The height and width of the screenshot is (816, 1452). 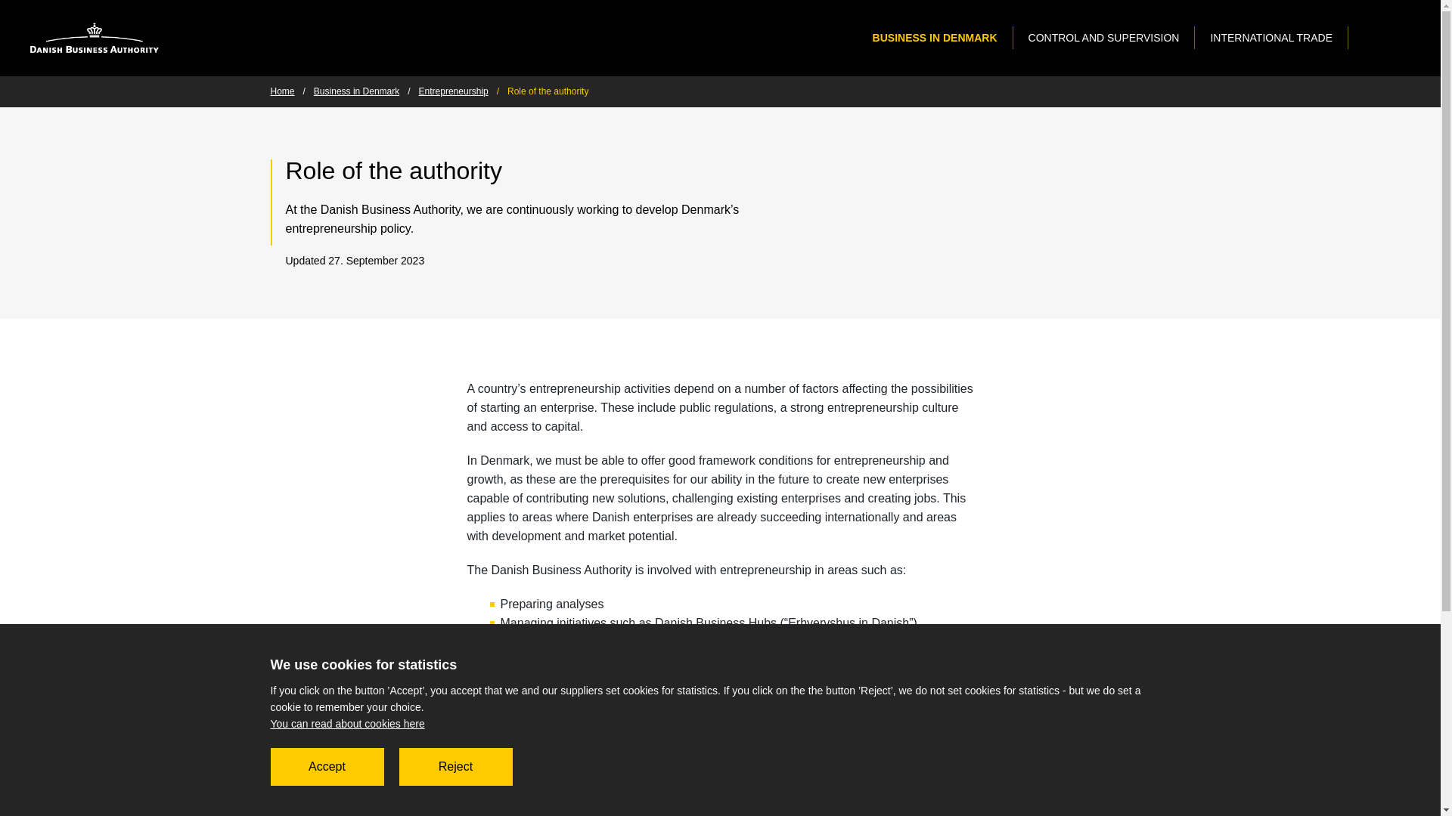 What do you see at coordinates (1103, 37) in the screenshot?
I see `CONTROL AND SUPERVISION` at bounding box center [1103, 37].